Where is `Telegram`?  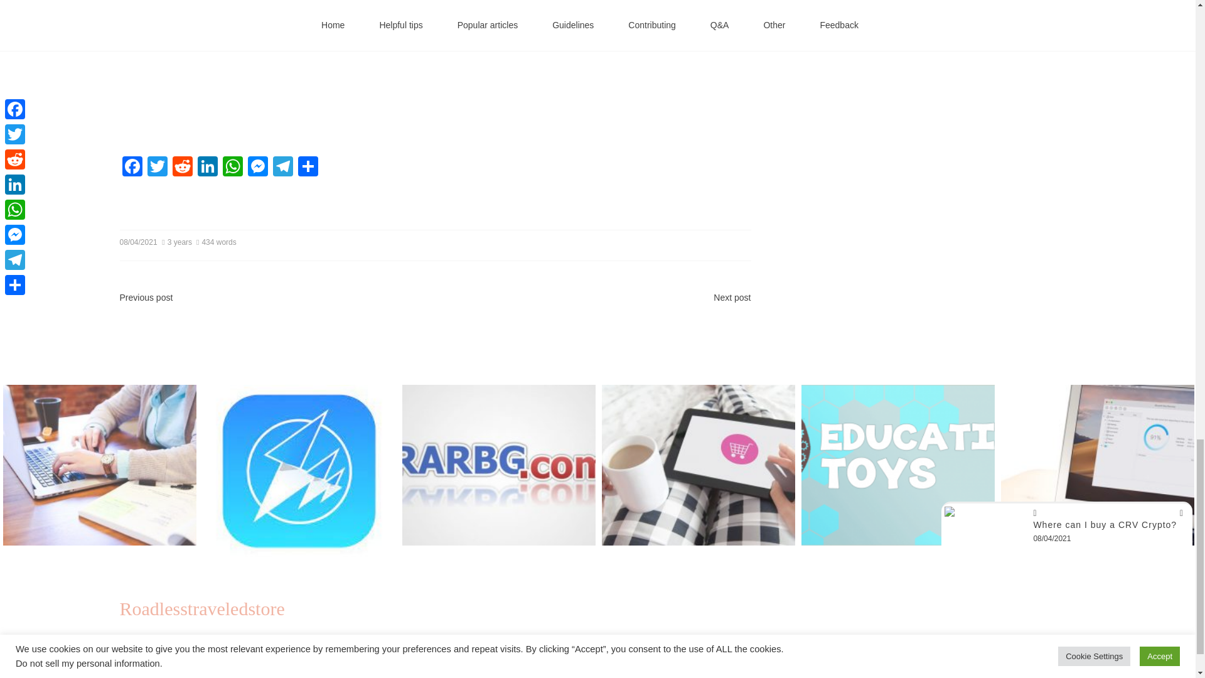
Telegram is located at coordinates (282, 168).